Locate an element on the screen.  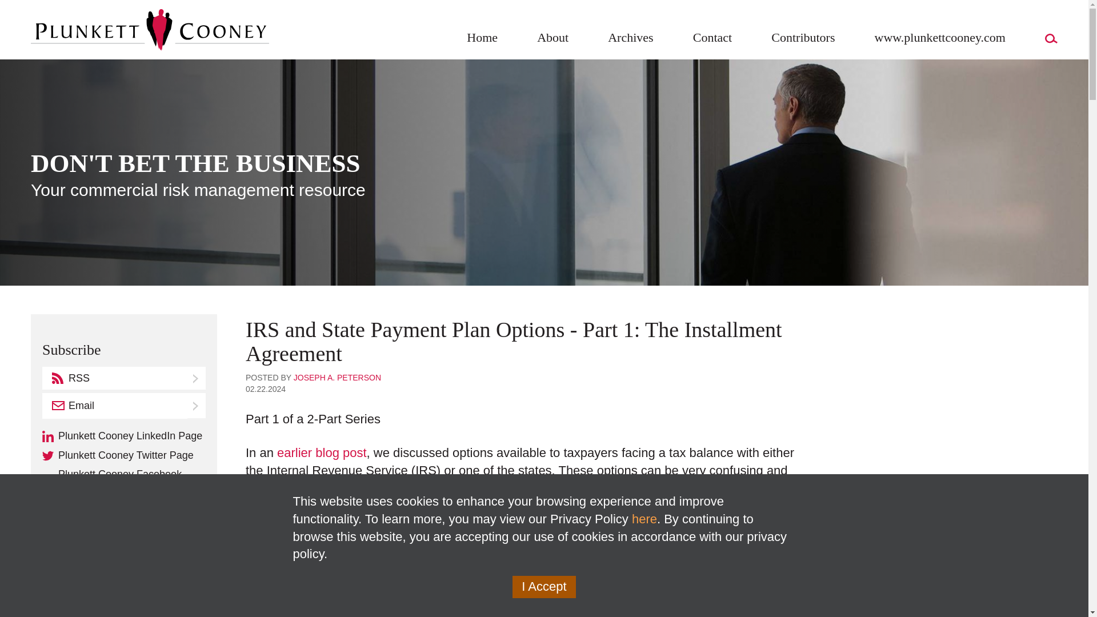
Plunkett Cooney Twitter Page is located at coordinates (124, 456).